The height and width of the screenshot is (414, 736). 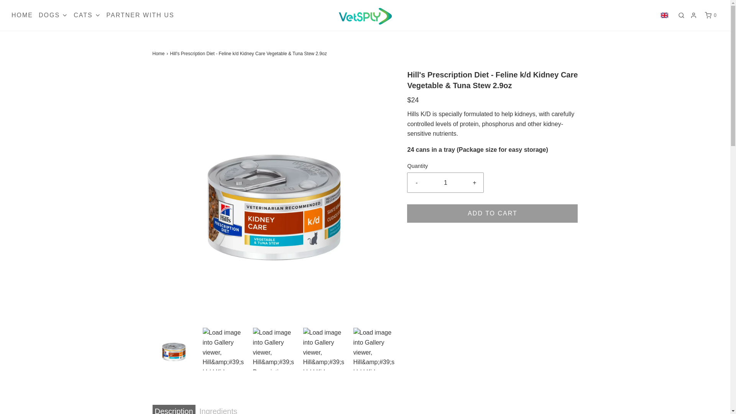 What do you see at coordinates (159, 54) in the screenshot?
I see `Back to the frontpage` at bounding box center [159, 54].